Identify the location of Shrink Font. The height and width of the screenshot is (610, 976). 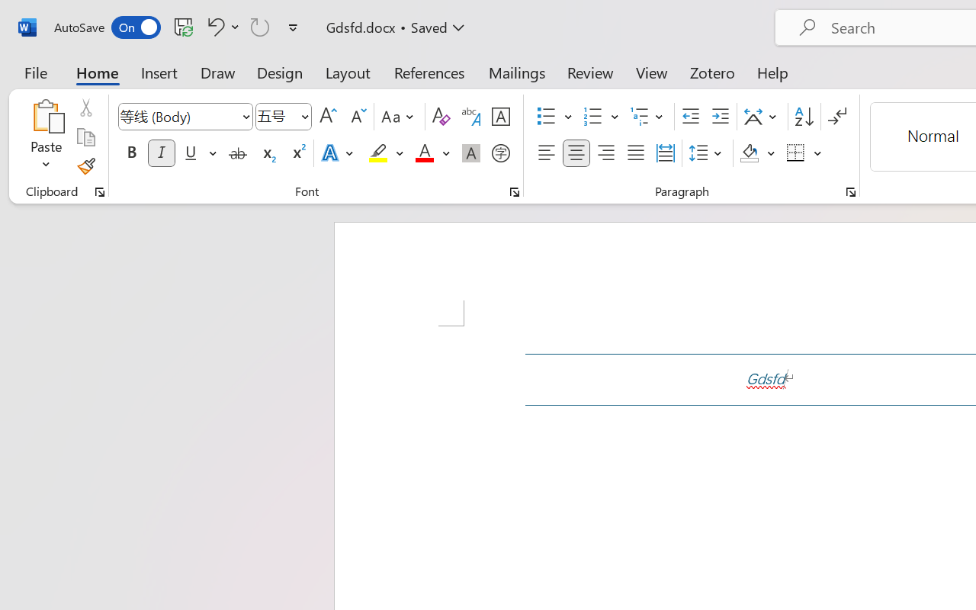
(357, 117).